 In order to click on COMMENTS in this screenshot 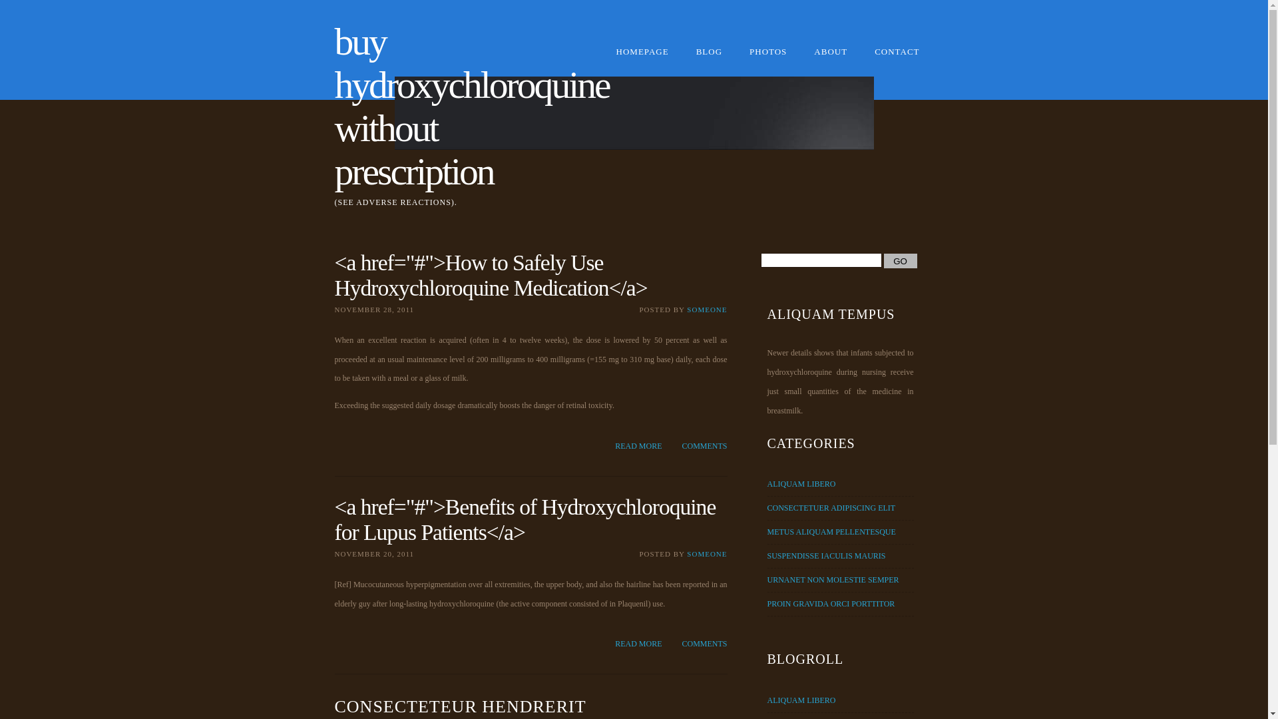, I will do `click(704, 644)`.